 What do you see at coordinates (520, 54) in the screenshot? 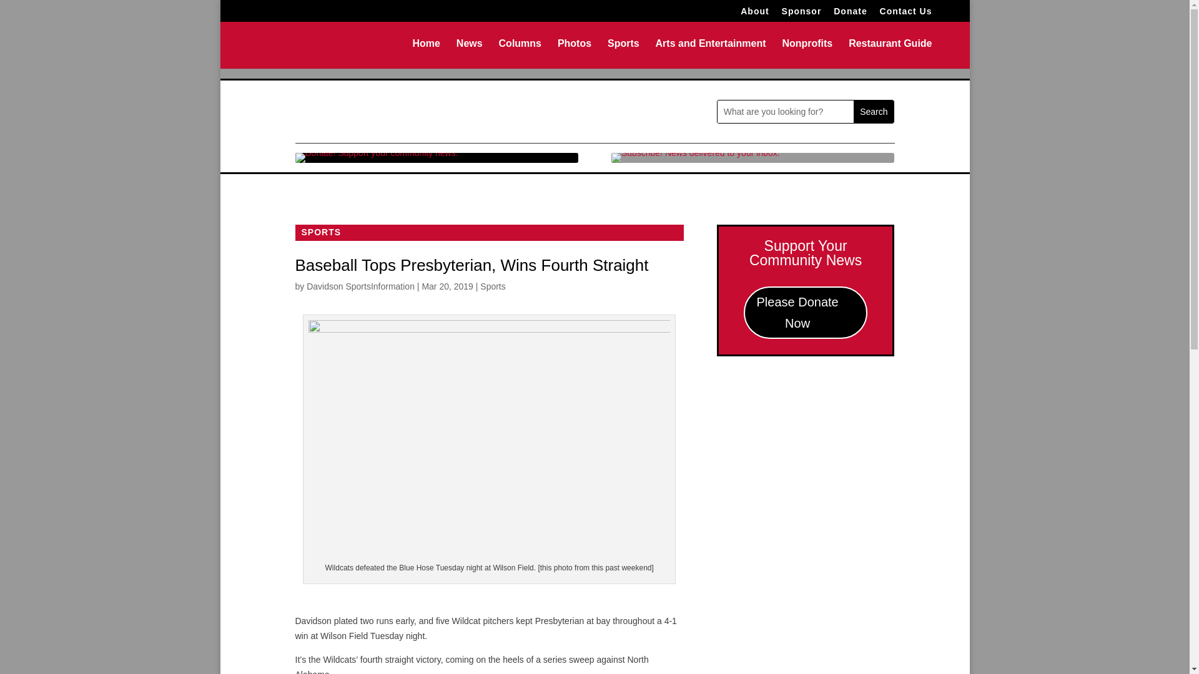
I see `Columns` at bounding box center [520, 54].